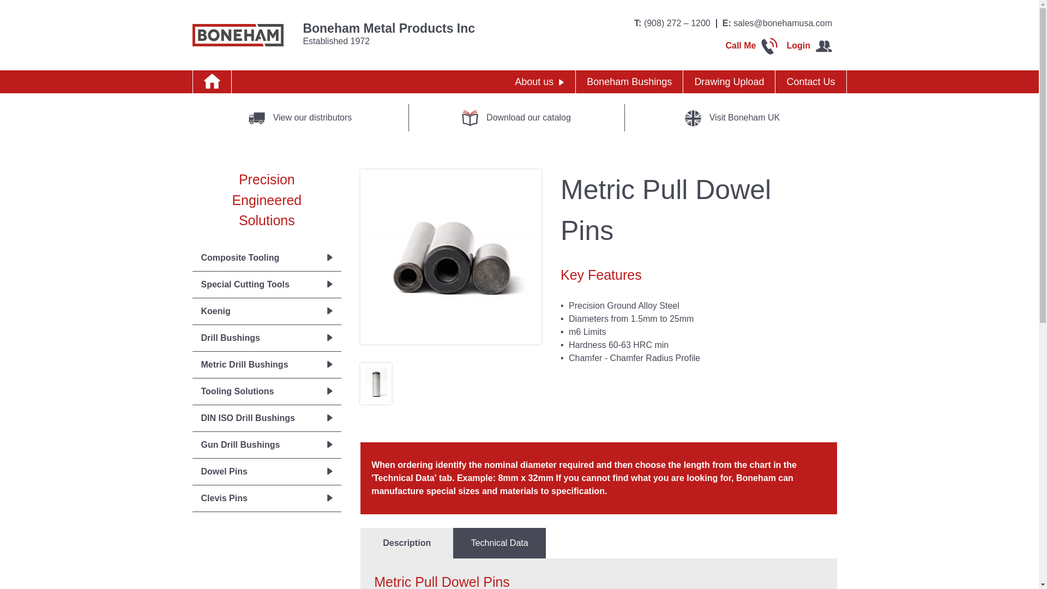 Image resolution: width=1047 pixels, height=589 pixels. I want to click on Gun Drill Bushings, so click(266, 445).